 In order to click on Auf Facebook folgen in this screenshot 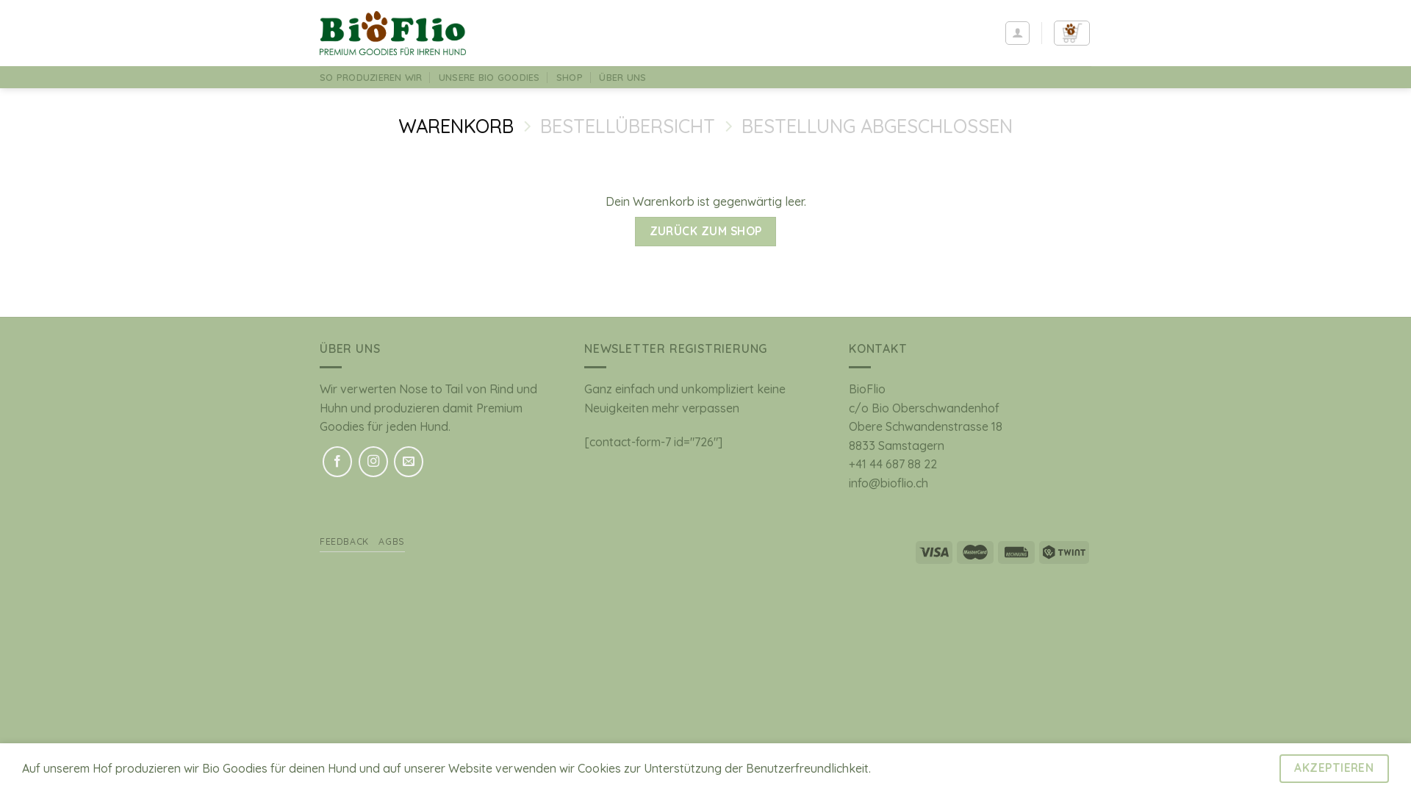, I will do `click(337, 462)`.